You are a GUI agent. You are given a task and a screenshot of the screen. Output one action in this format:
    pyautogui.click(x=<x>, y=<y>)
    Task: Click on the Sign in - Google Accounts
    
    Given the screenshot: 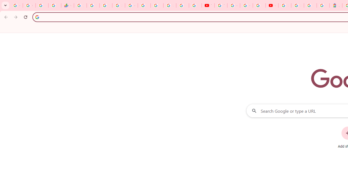 What is the action you would take?
    pyautogui.click(x=297, y=5)
    